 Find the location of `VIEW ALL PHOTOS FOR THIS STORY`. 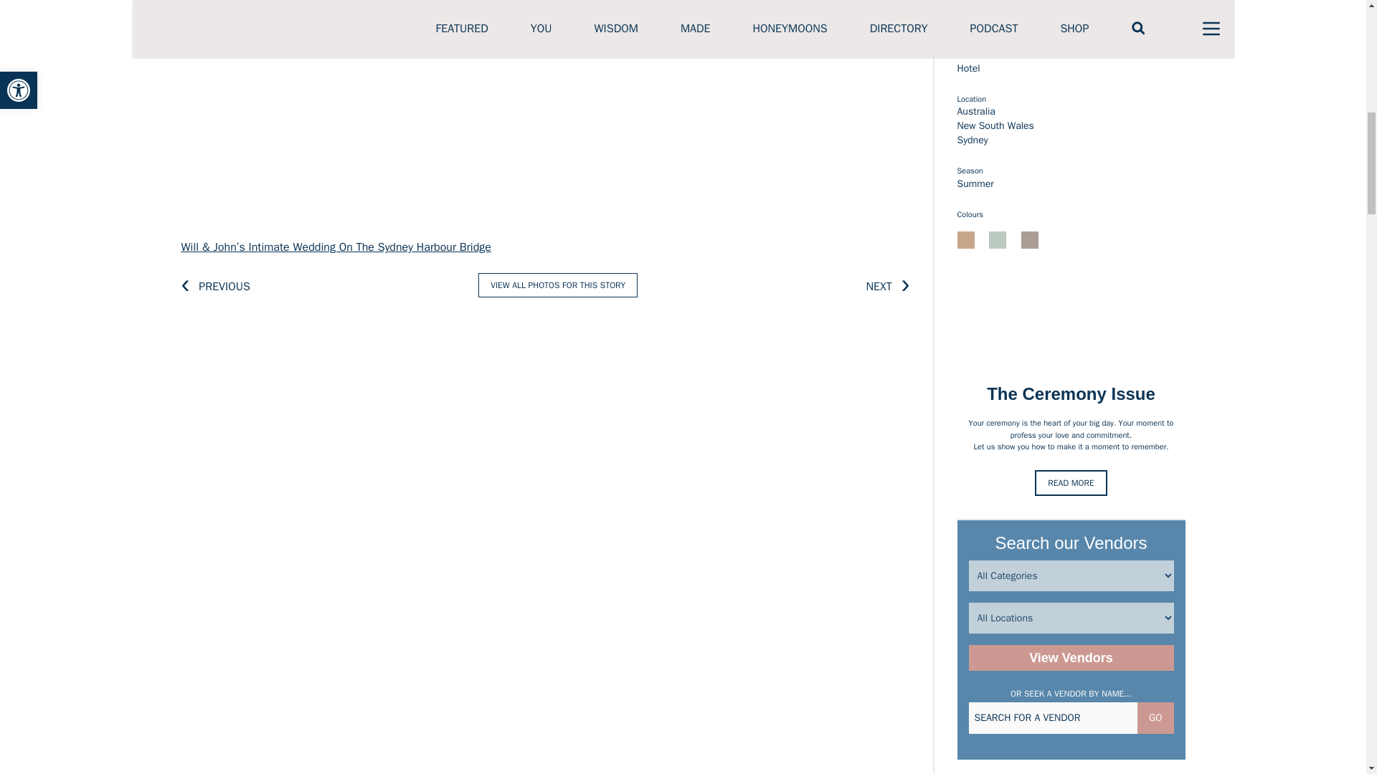

VIEW ALL PHOTOS FOR THIS STORY is located at coordinates (557, 285).